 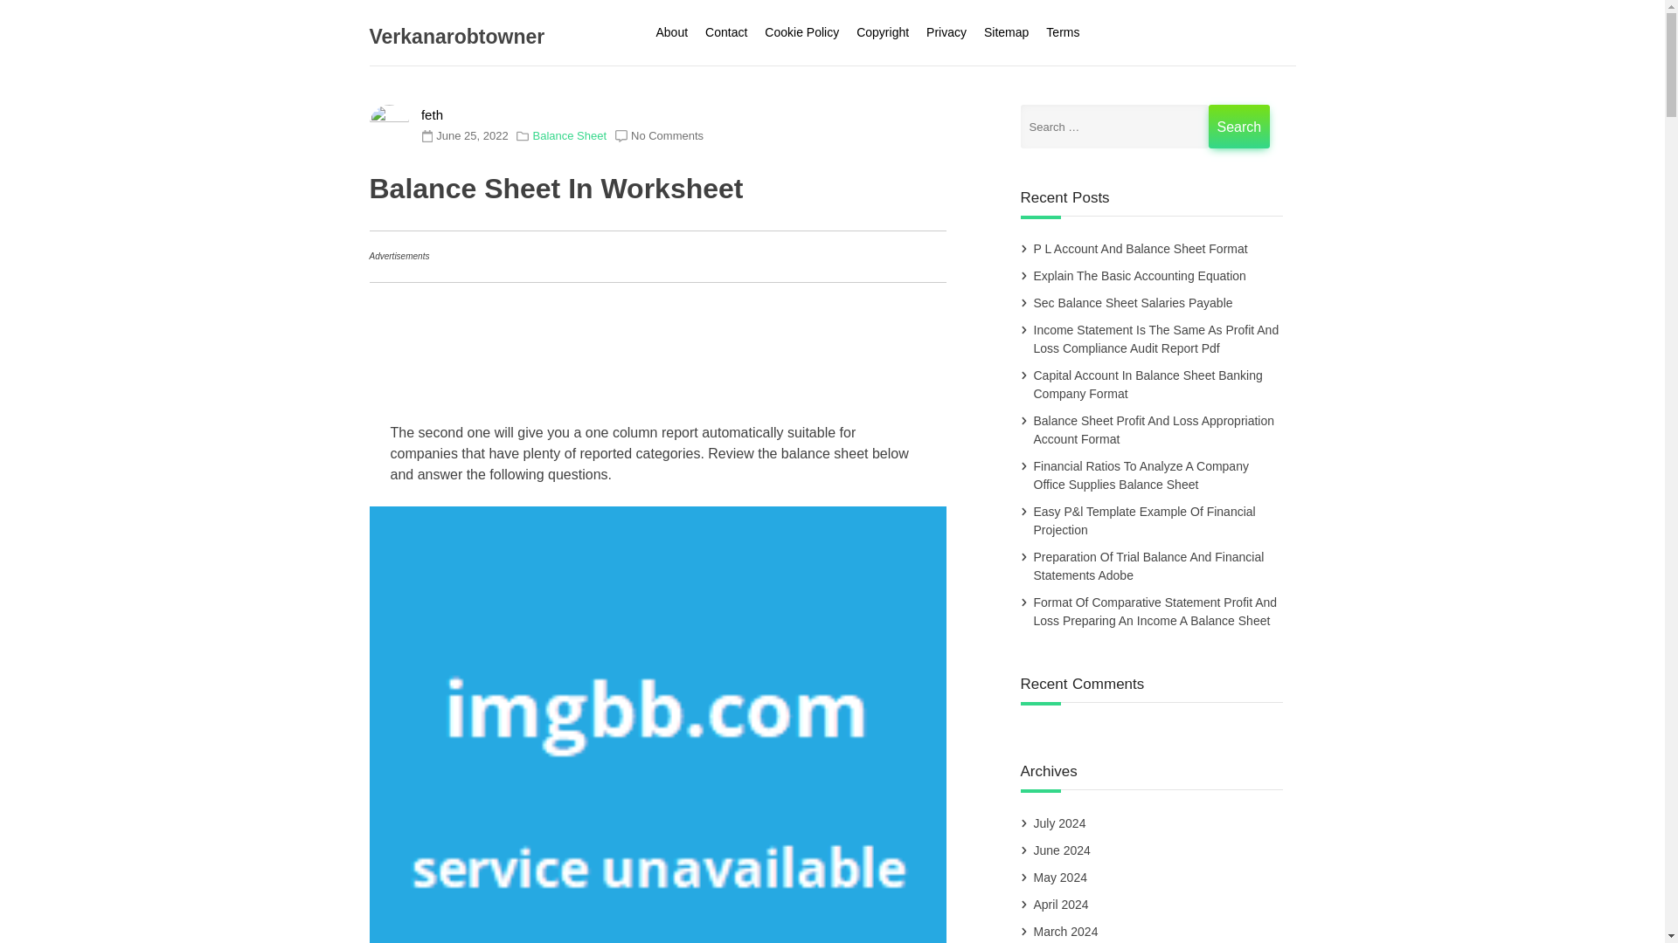 What do you see at coordinates (456, 37) in the screenshot?
I see `Verkanarobtowner` at bounding box center [456, 37].